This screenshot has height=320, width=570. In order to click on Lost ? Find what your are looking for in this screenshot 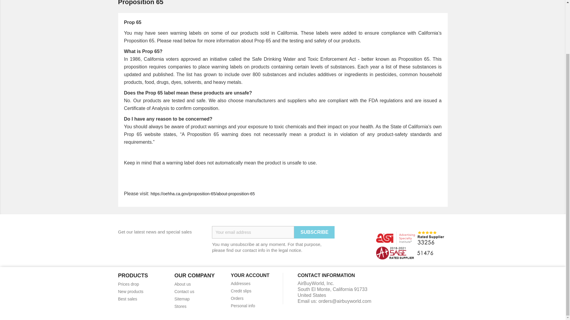, I will do `click(182, 299)`.